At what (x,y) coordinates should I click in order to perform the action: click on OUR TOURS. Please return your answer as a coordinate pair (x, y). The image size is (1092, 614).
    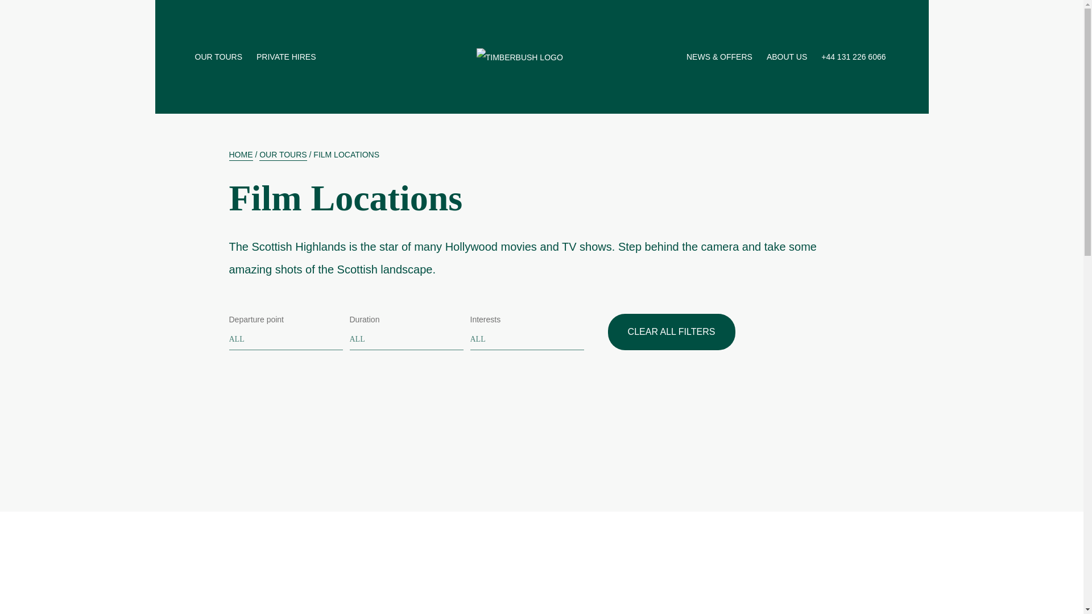
    Looking at the image, I should click on (220, 57).